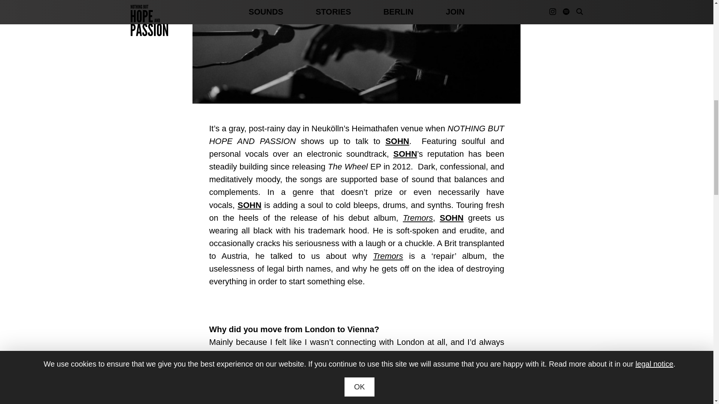  I want to click on Tremors, so click(418, 218).